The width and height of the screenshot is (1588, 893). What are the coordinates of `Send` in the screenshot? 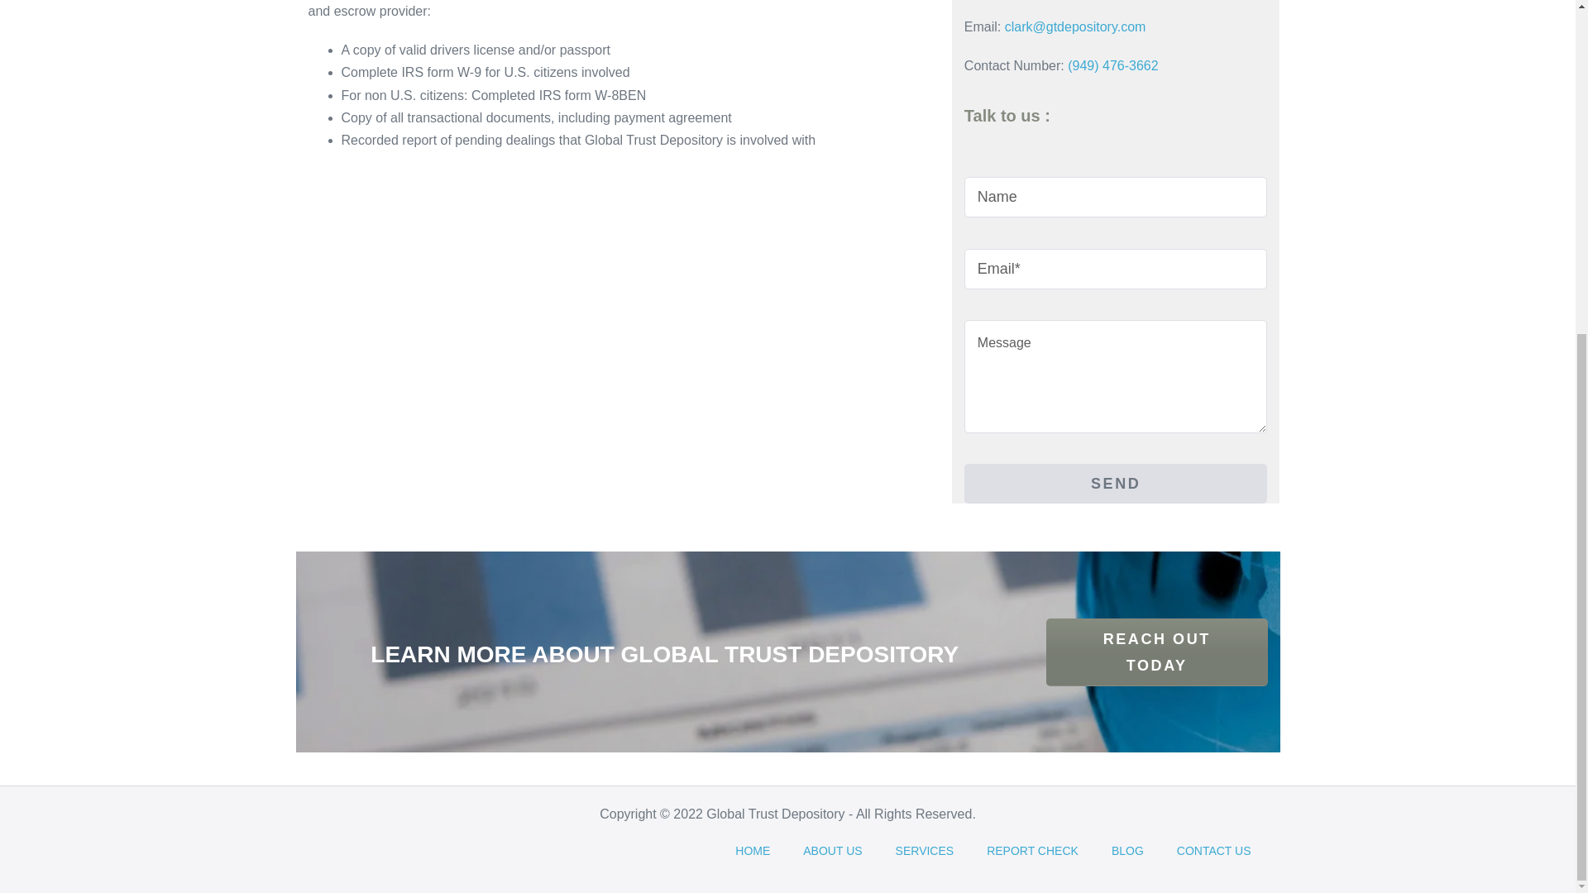 It's located at (1115, 483).